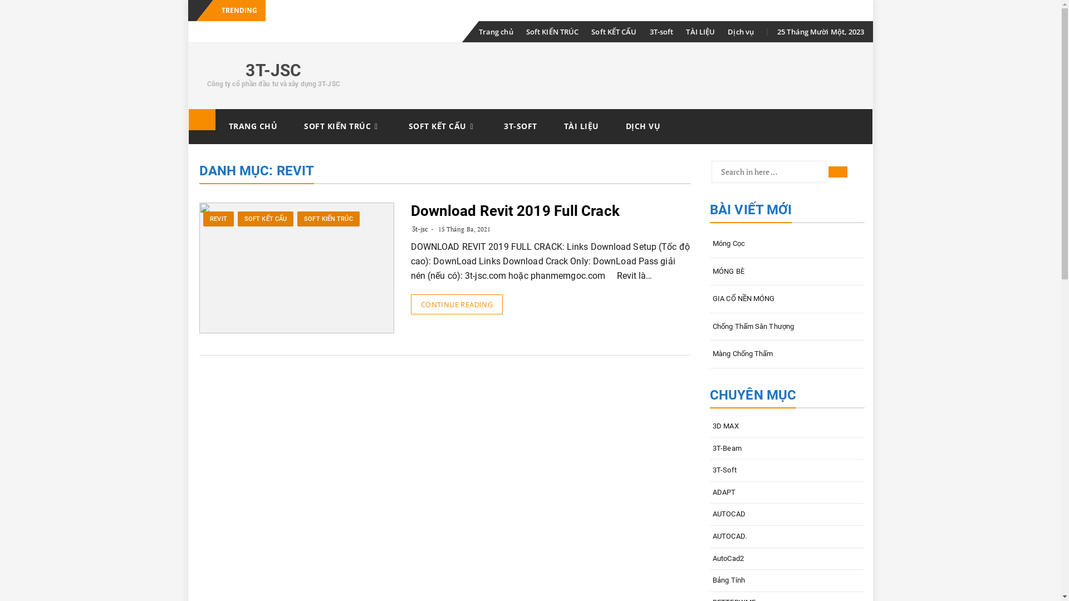 This screenshot has height=601, width=1069. Describe the element at coordinates (787, 471) in the screenshot. I see `3T-Soft` at that location.